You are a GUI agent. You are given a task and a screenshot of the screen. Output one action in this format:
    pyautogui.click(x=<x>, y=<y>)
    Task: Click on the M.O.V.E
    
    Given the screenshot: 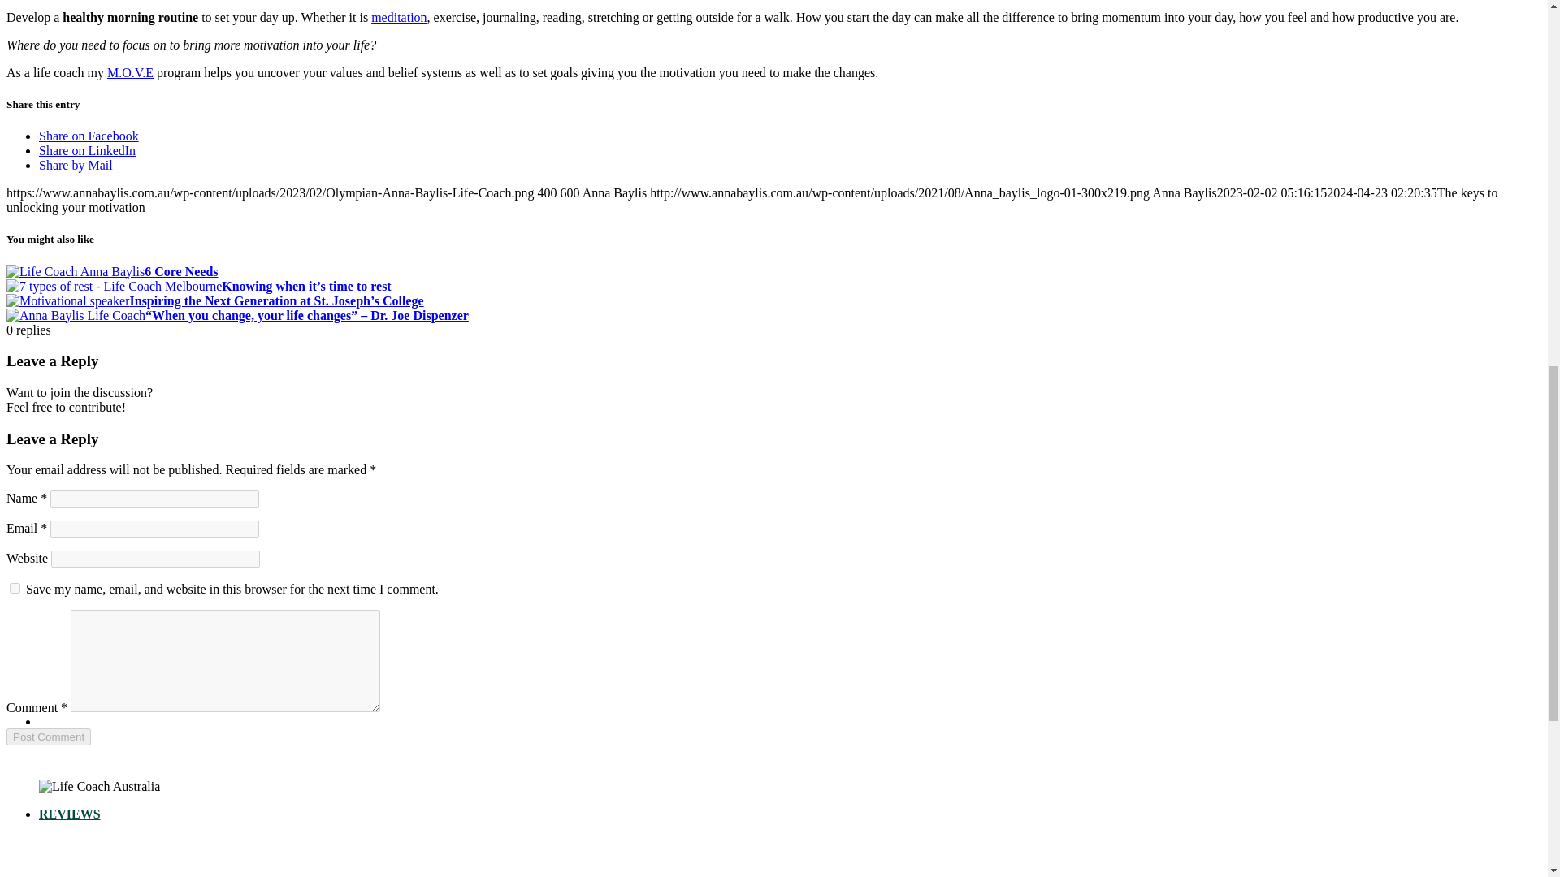 What is the action you would take?
    pyautogui.click(x=130, y=73)
    